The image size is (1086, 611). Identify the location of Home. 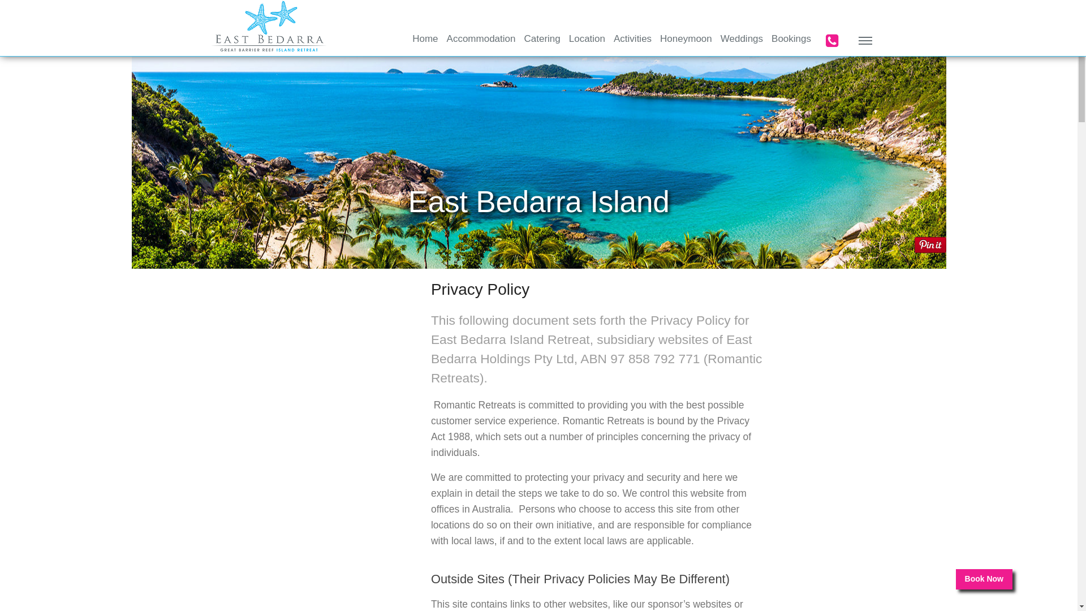
(425, 41).